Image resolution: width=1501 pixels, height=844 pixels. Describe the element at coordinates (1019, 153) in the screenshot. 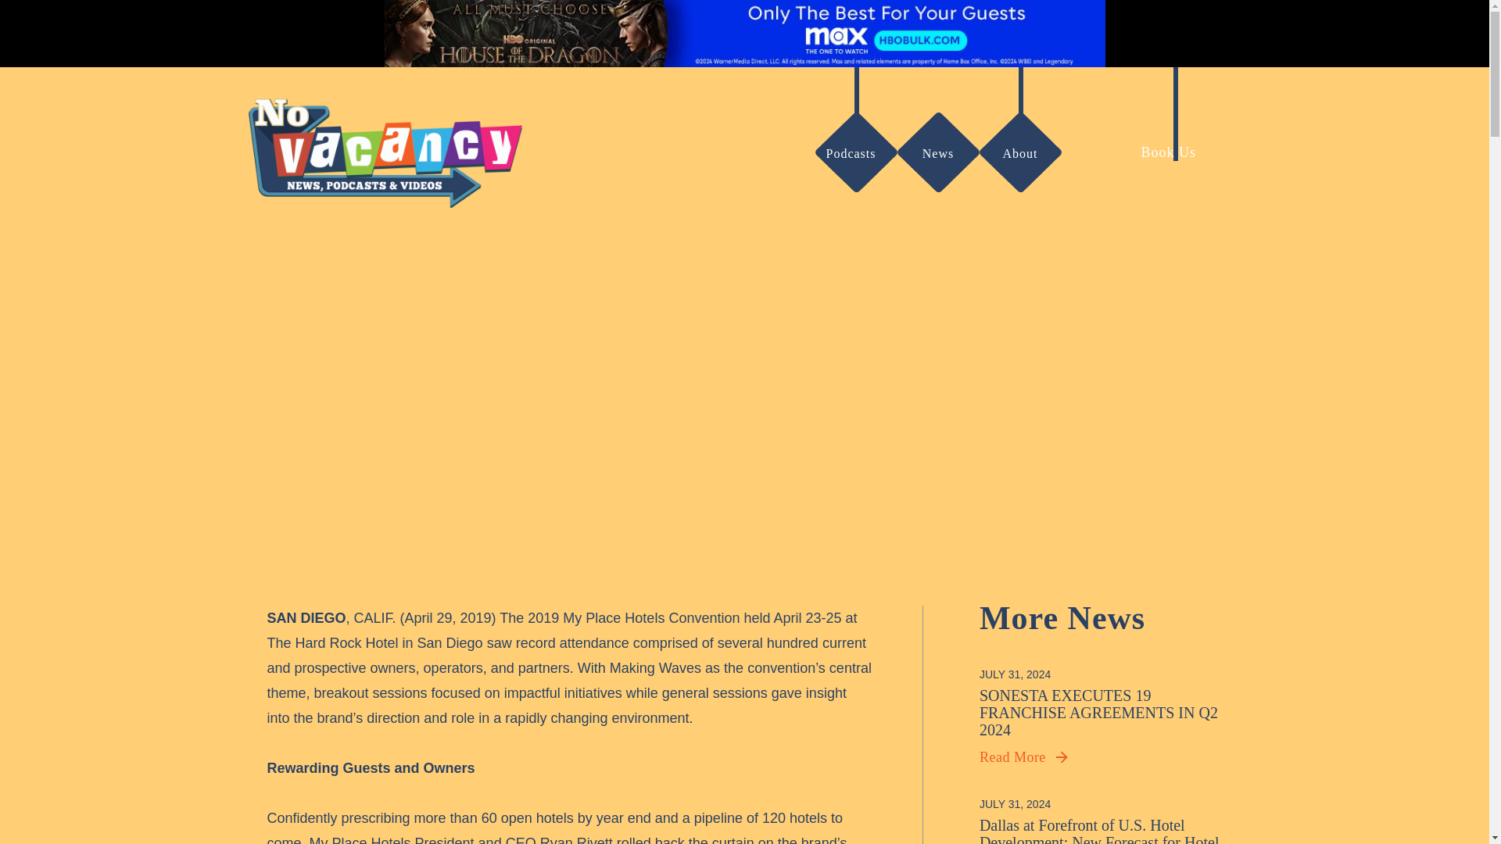

I see `About` at that location.